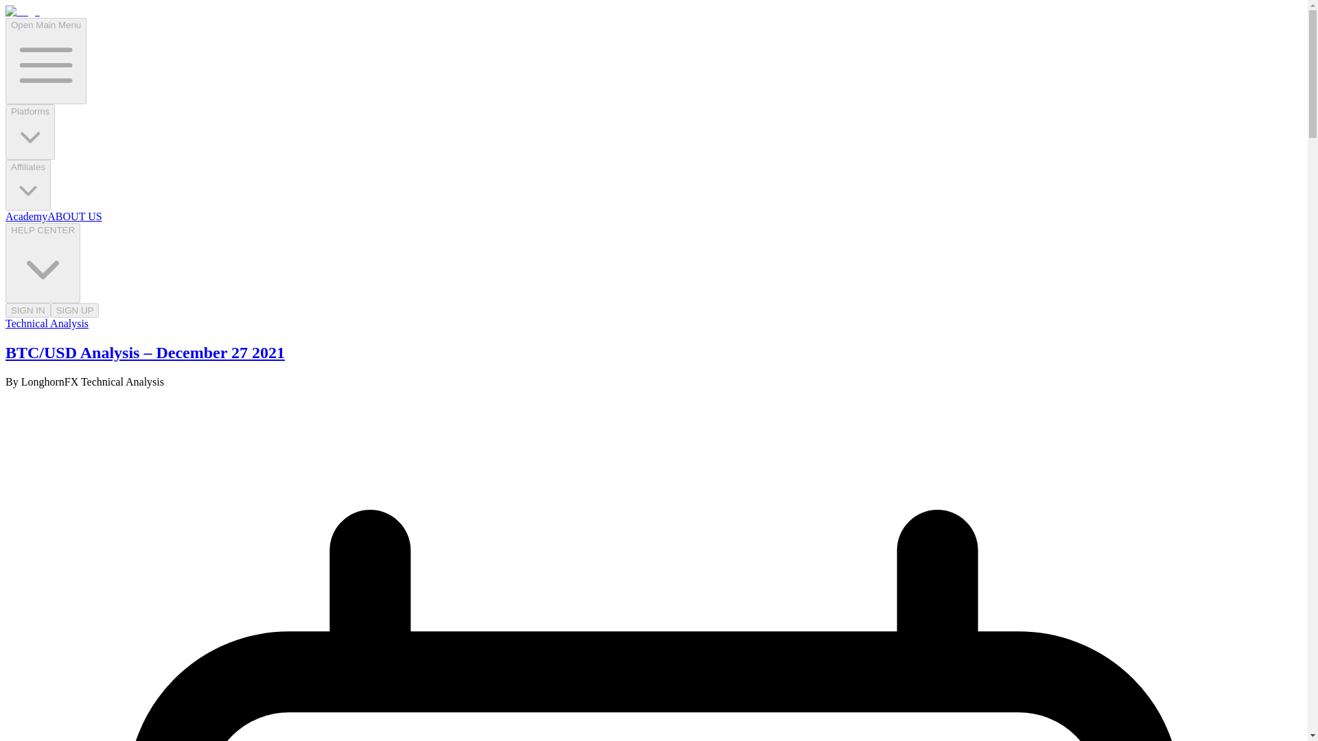 The height and width of the screenshot is (741, 1318). I want to click on SIGN IN, so click(27, 309).